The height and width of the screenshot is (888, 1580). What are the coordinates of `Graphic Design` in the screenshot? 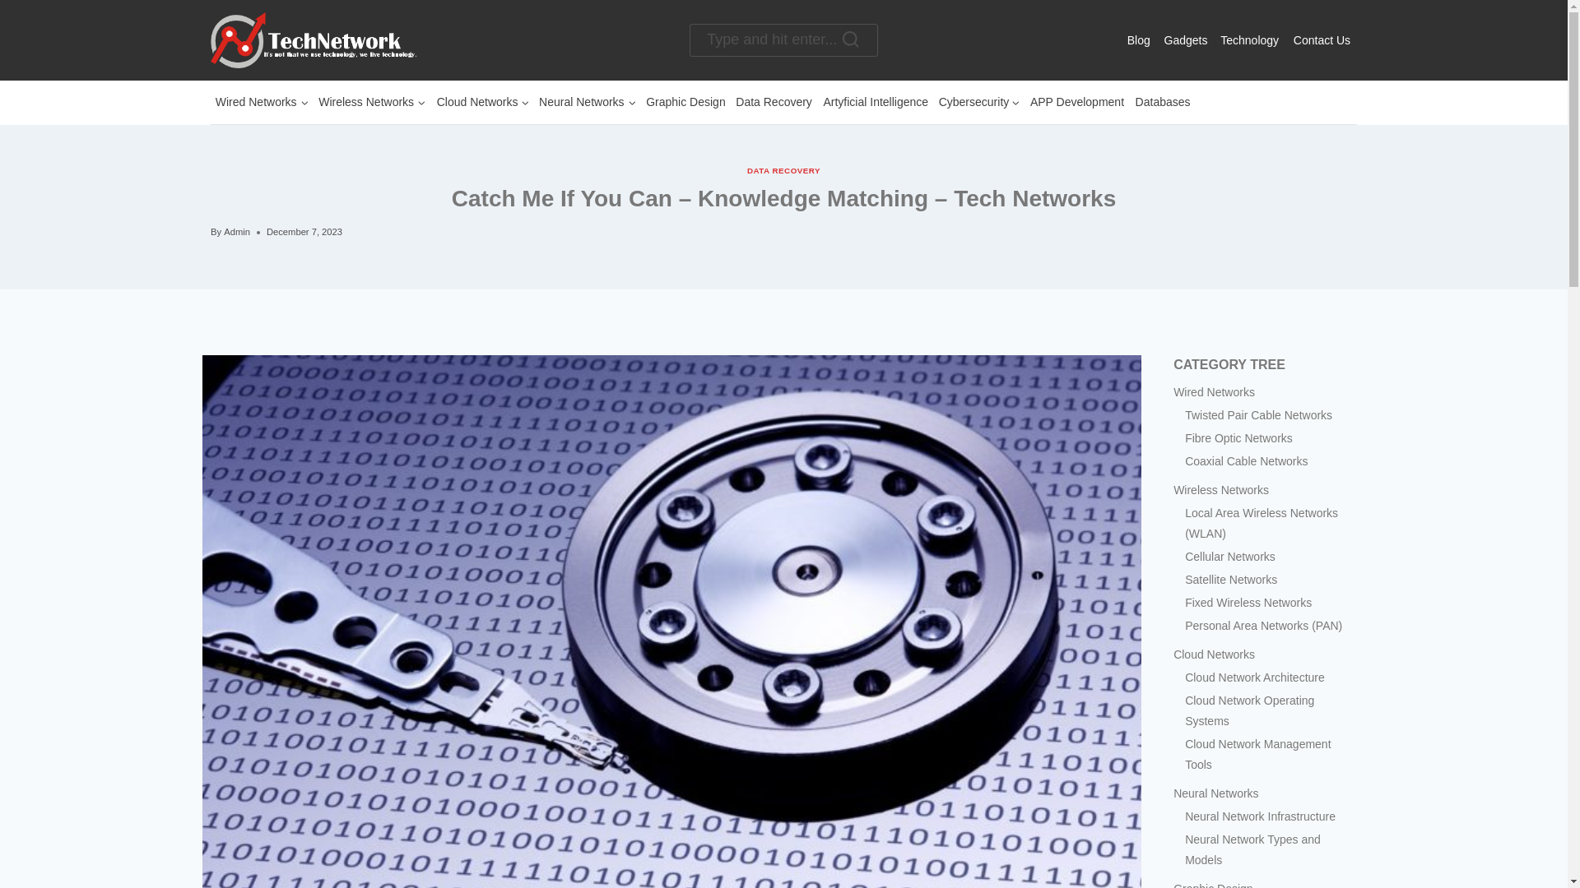 It's located at (685, 102).